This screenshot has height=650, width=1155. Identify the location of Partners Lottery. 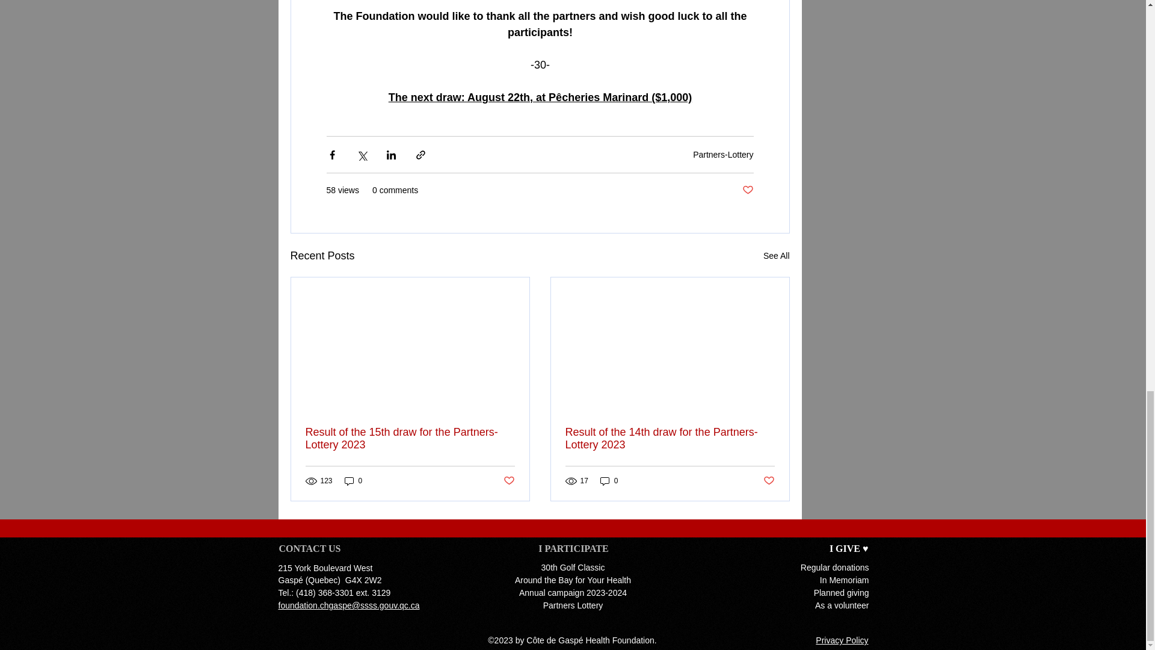
(573, 605).